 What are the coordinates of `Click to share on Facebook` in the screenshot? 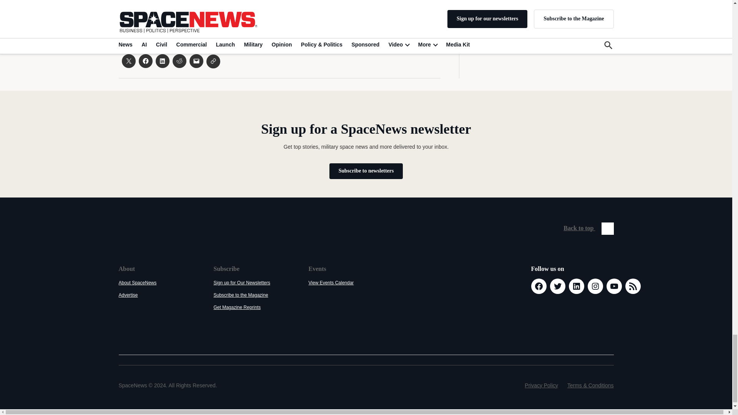 It's located at (145, 61).